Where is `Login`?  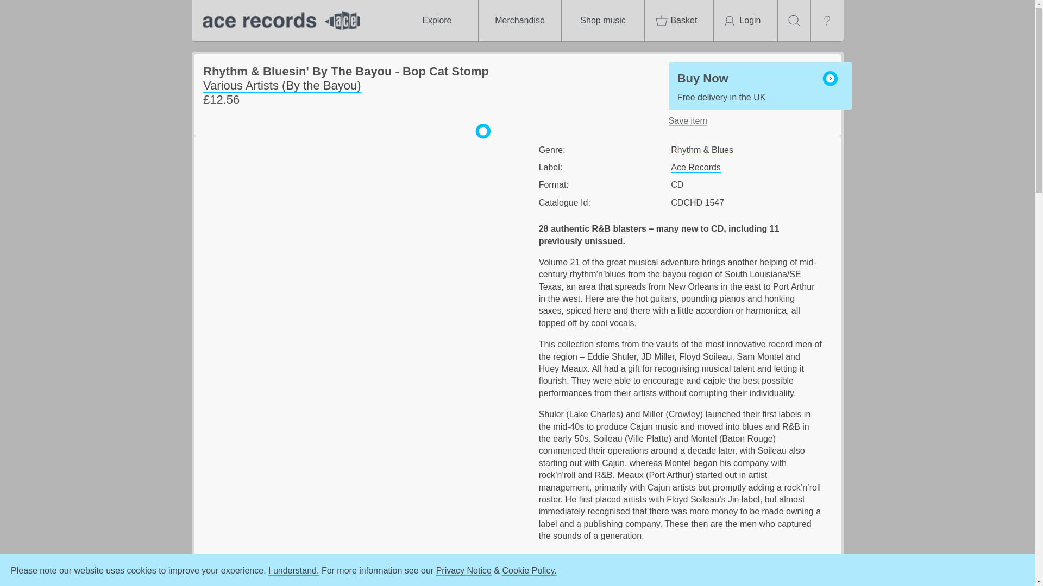 Login is located at coordinates (745, 21).